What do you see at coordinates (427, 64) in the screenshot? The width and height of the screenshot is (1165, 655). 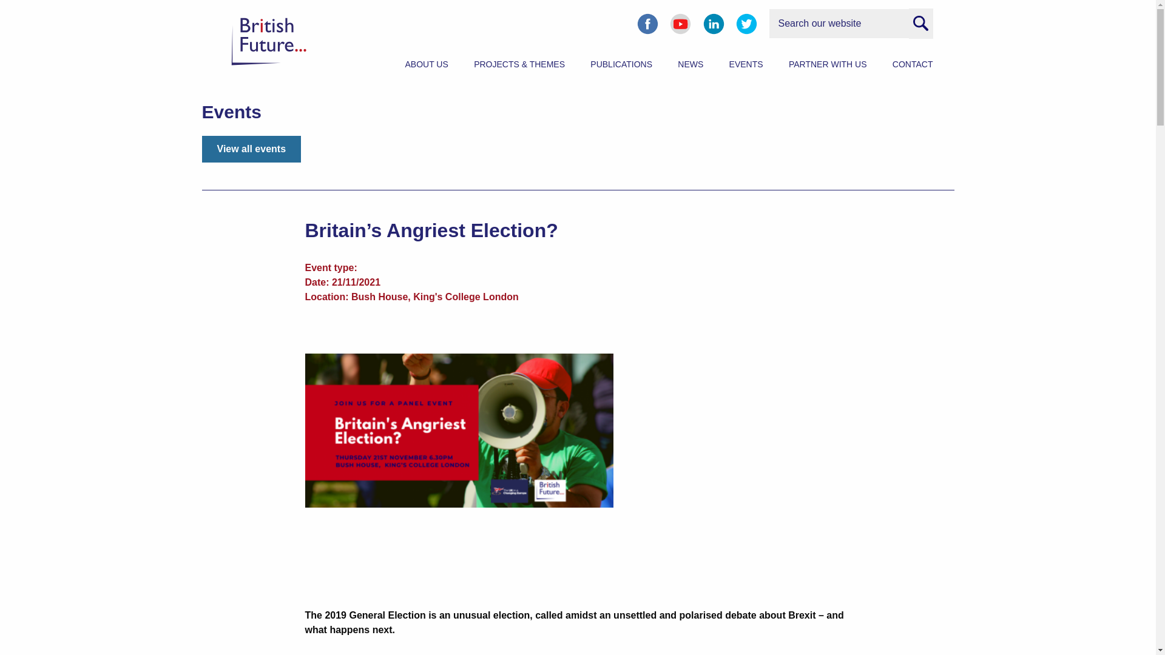 I see `ABOUT US` at bounding box center [427, 64].